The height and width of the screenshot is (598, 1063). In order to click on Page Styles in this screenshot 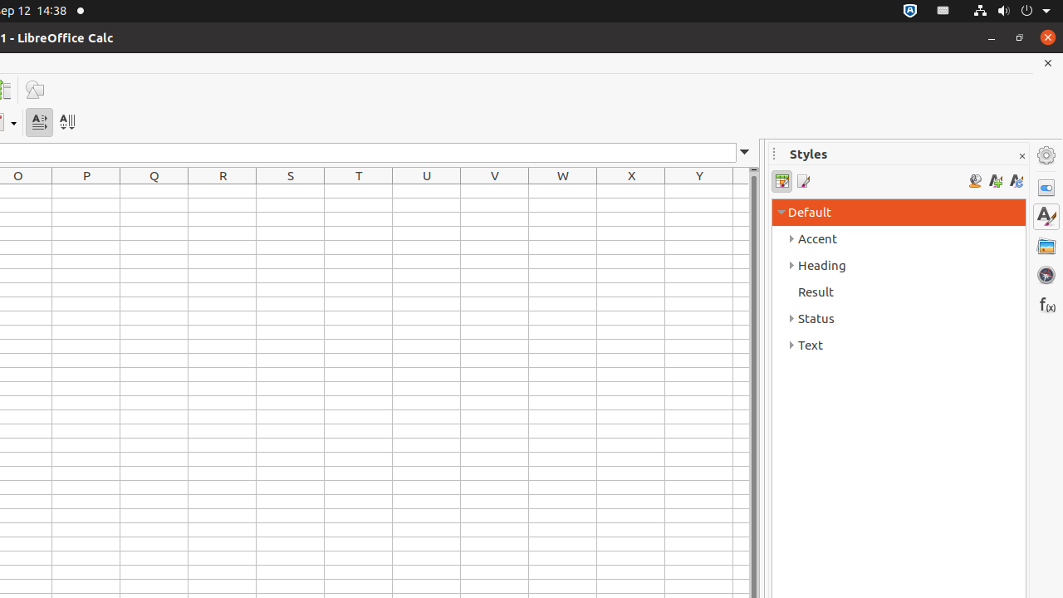, I will do `click(802, 181)`.